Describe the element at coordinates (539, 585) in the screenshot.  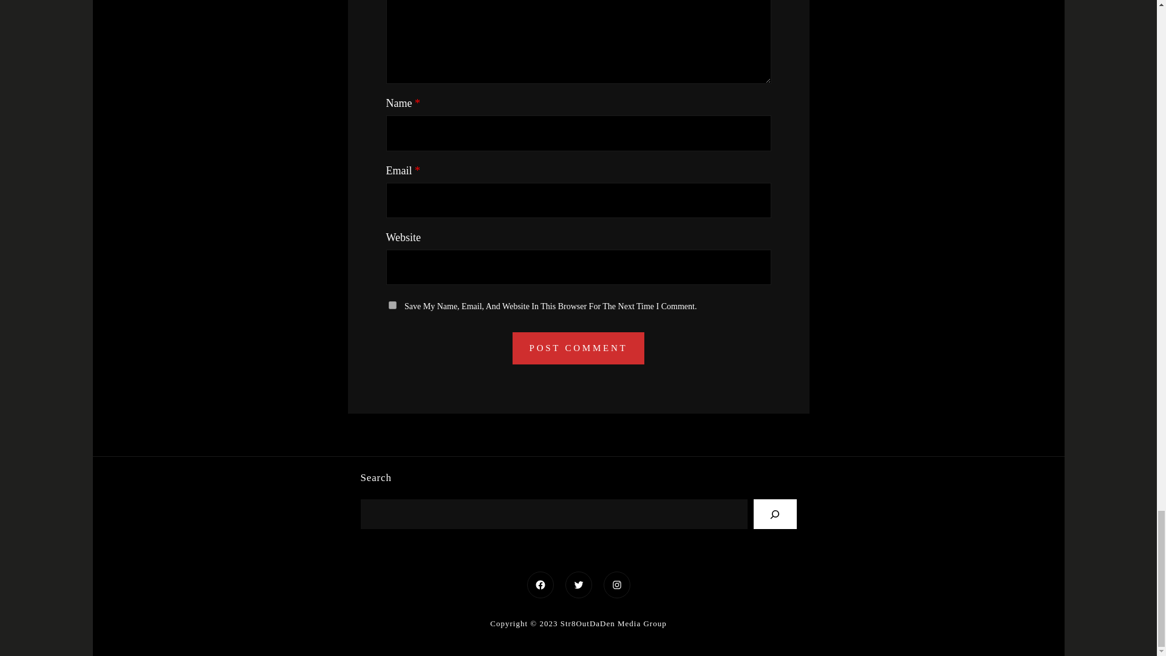
I see `Facebook` at that location.